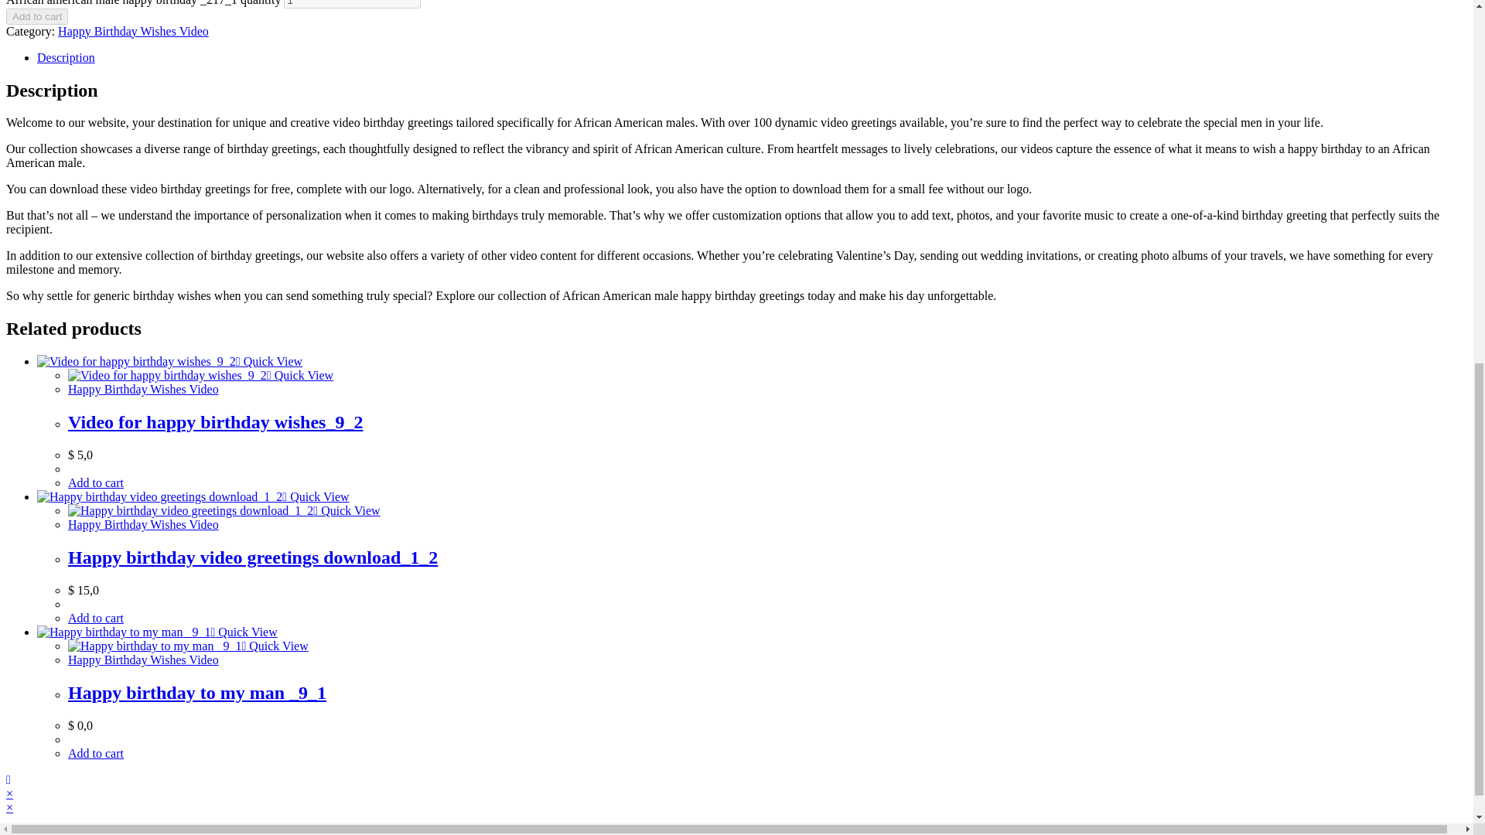  What do you see at coordinates (243, 632) in the screenshot?
I see `Quick View` at bounding box center [243, 632].